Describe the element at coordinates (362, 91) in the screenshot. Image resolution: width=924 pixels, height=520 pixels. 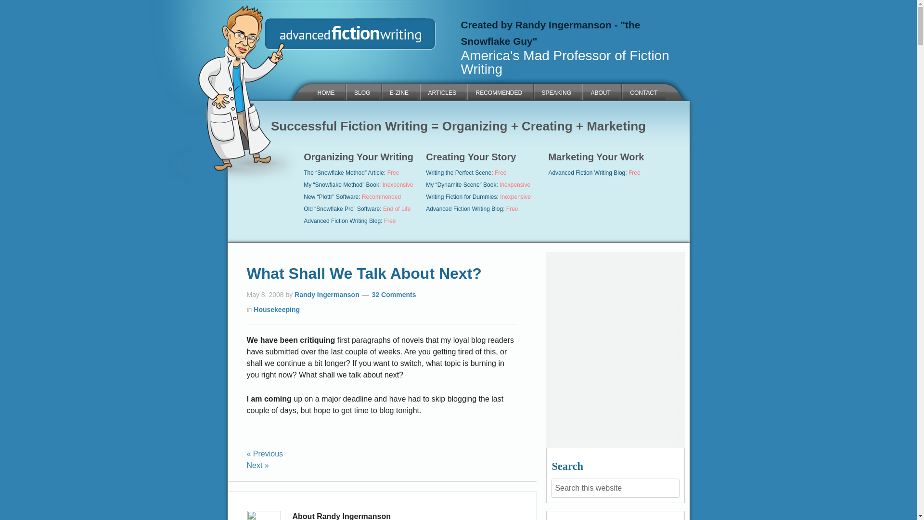
I see `BLOG` at that location.